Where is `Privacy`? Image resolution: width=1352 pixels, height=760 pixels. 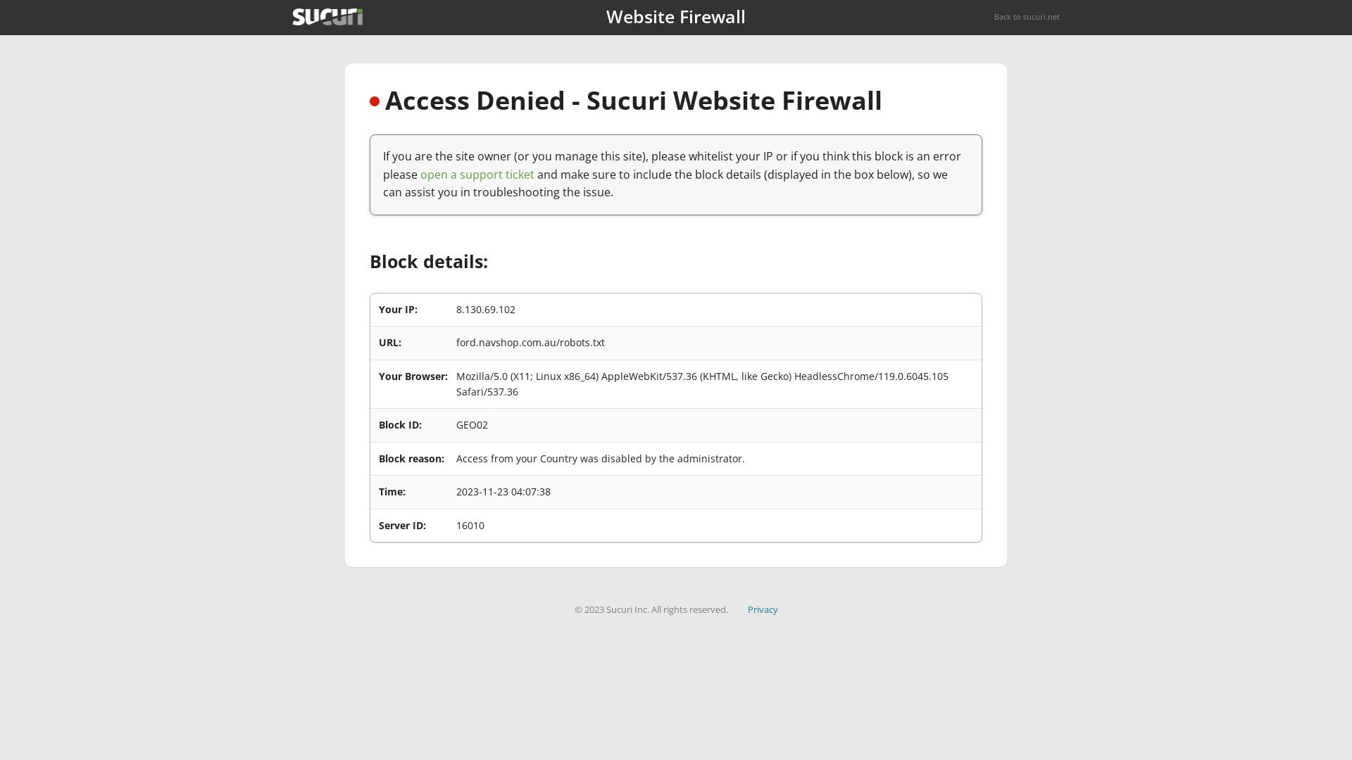 Privacy is located at coordinates (763, 609).